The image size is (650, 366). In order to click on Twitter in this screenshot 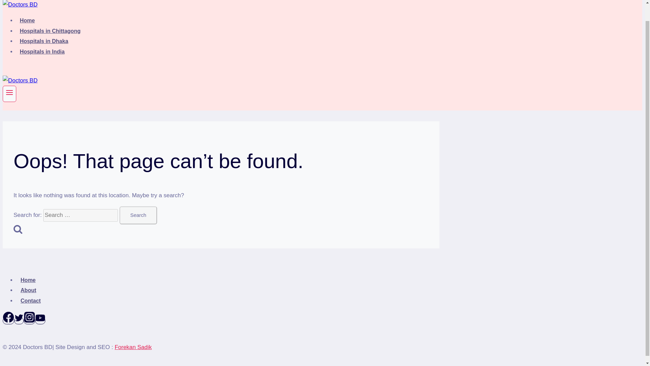, I will do `click(19, 321)`.